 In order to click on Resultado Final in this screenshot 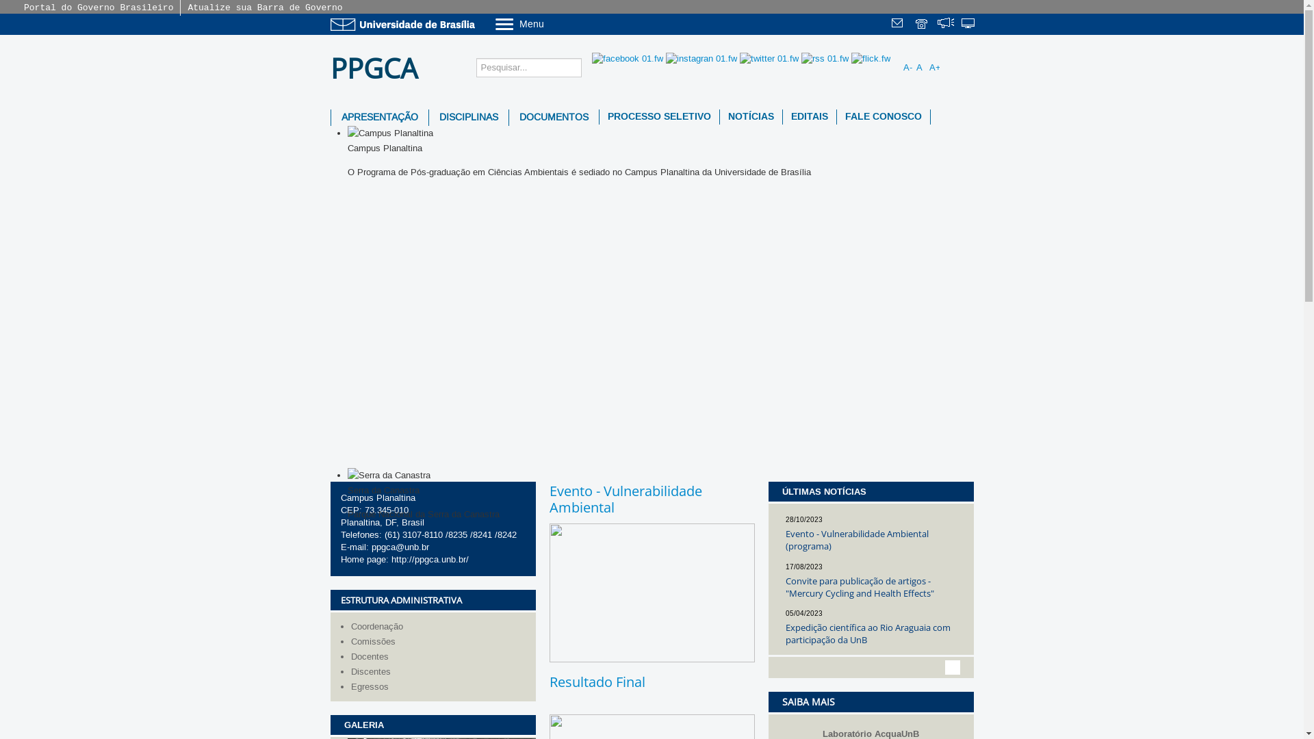, I will do `click(597, 682)`.